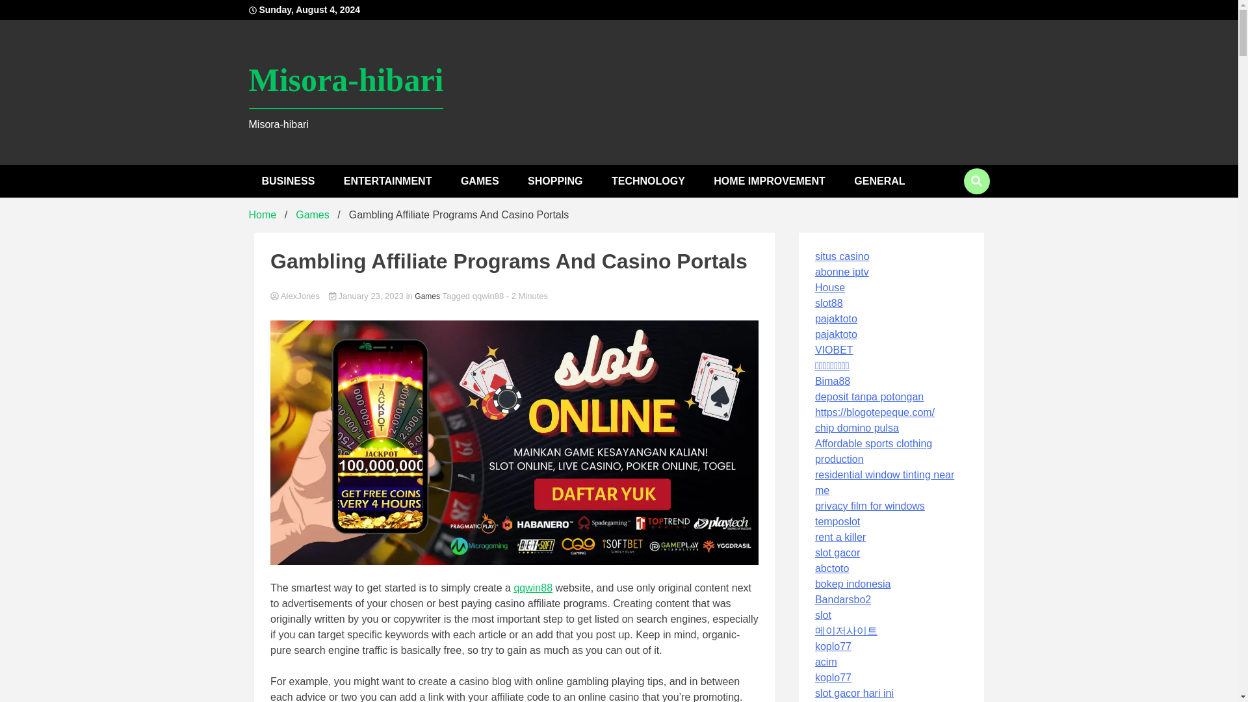 The image size is (1248, 702). Describe the element at coordinates (526, 296) in the screenshot. I see `Estimated Reading Time of Article` at that location.